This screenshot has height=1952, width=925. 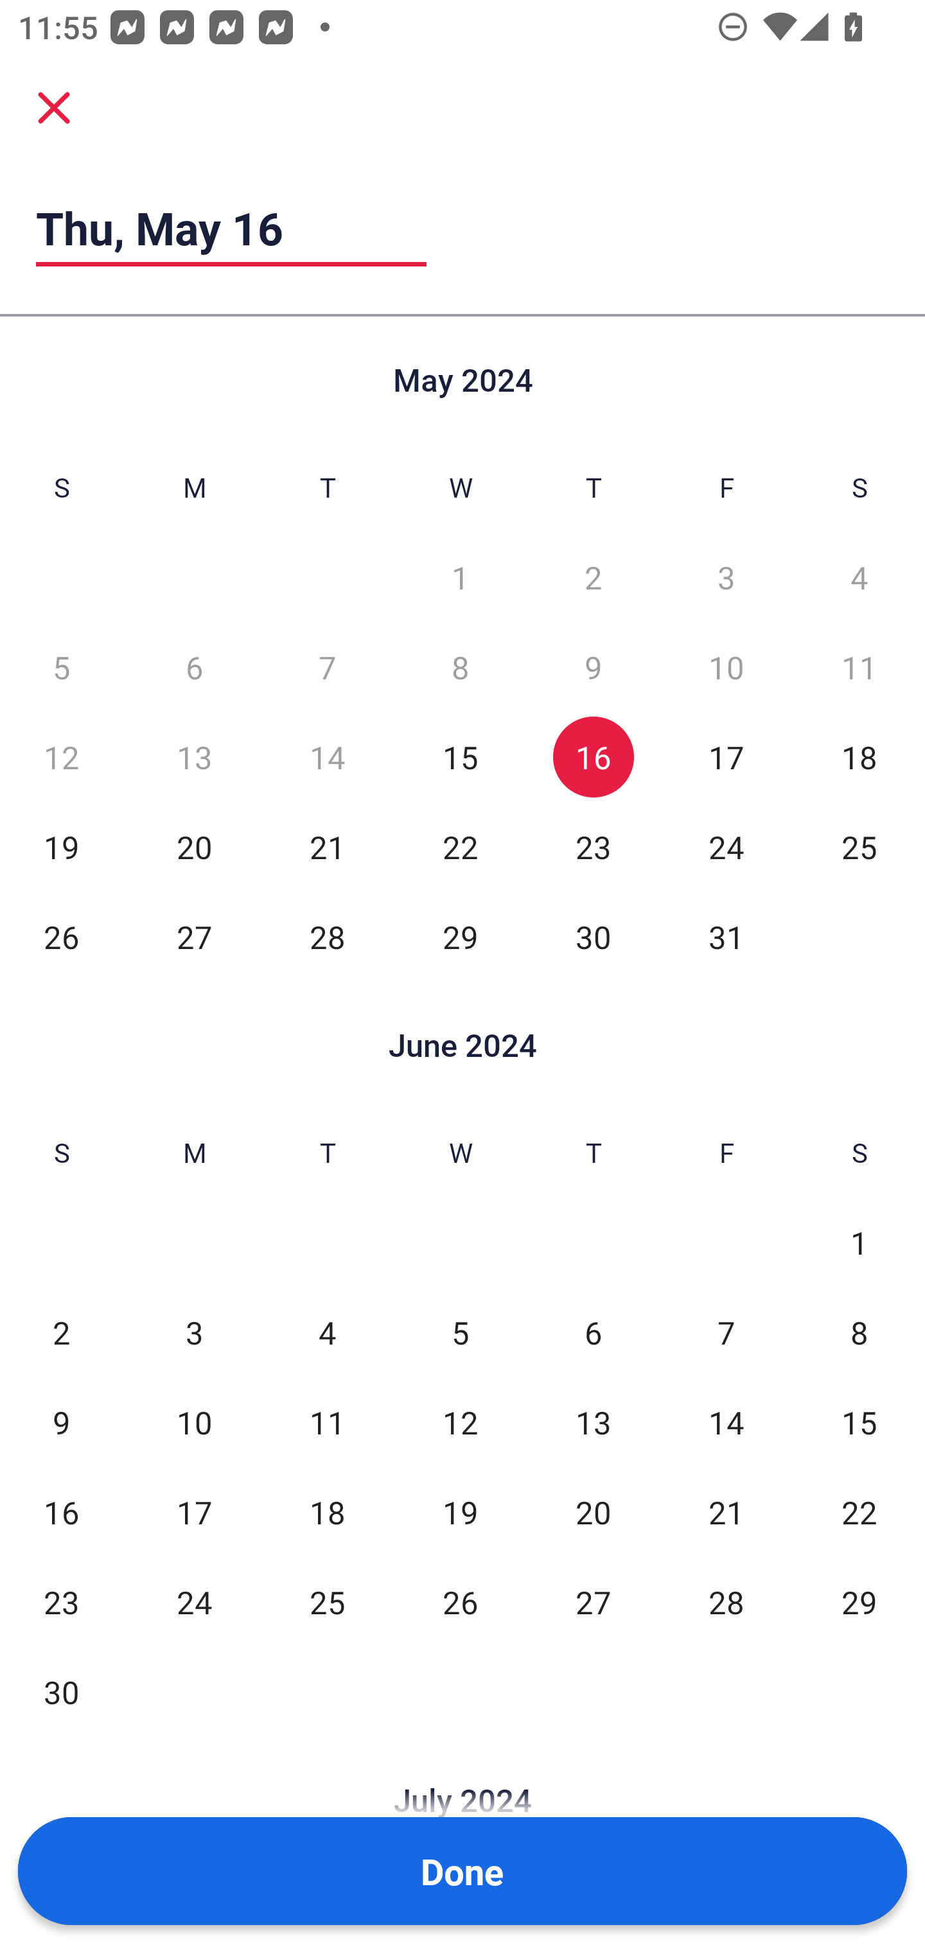 I want to click on 5 Wed, Jun 5, Not Selected, so click(x=460, y=1333).